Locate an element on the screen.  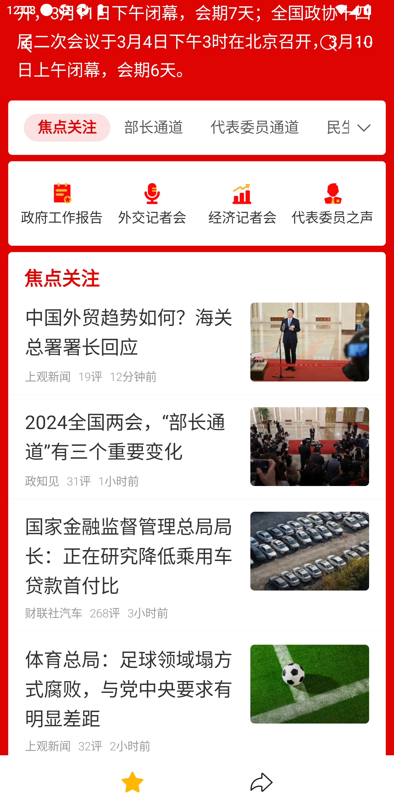
焦点关注 is located at coordinates (67, 128).